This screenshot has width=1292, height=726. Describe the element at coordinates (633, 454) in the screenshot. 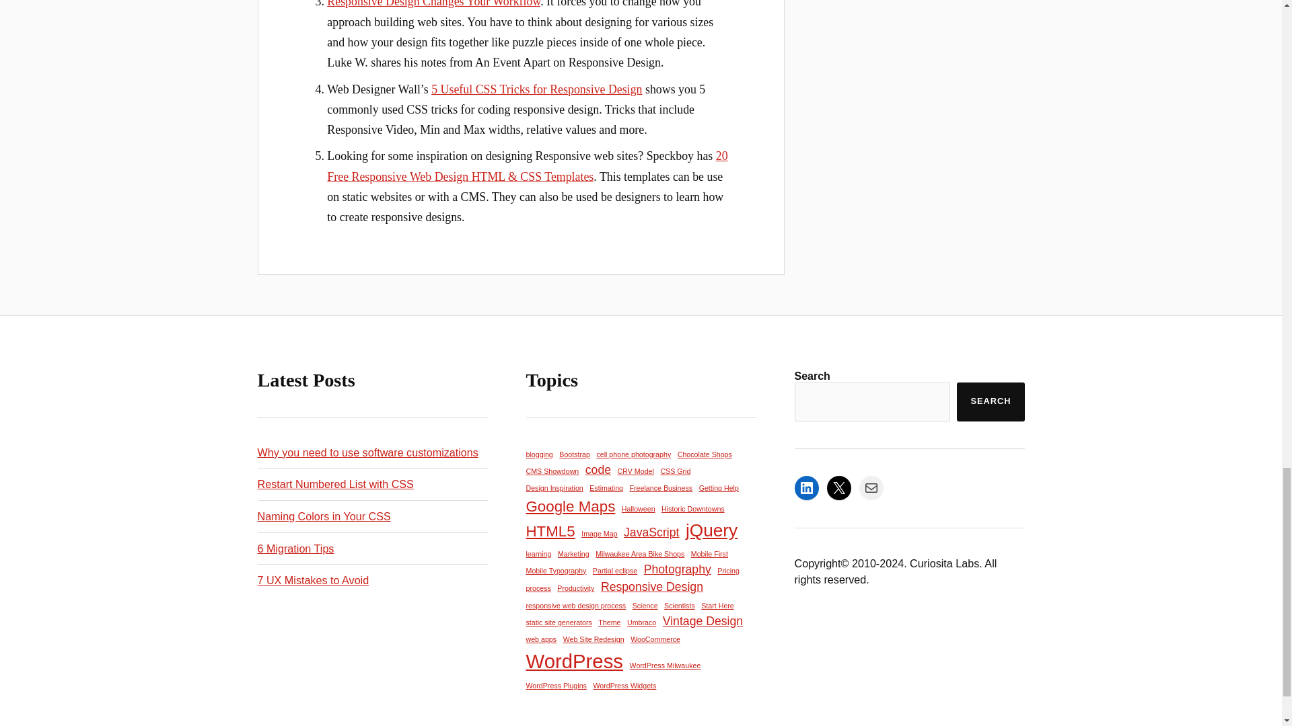

I see `cell phone photography` at that location.